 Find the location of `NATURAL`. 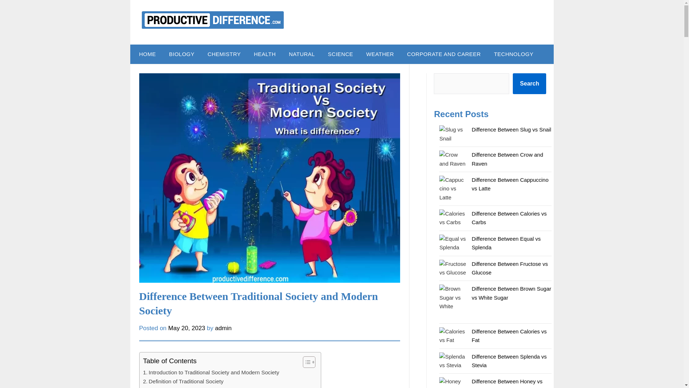

NATURAL is located at coordinates (301, 54).